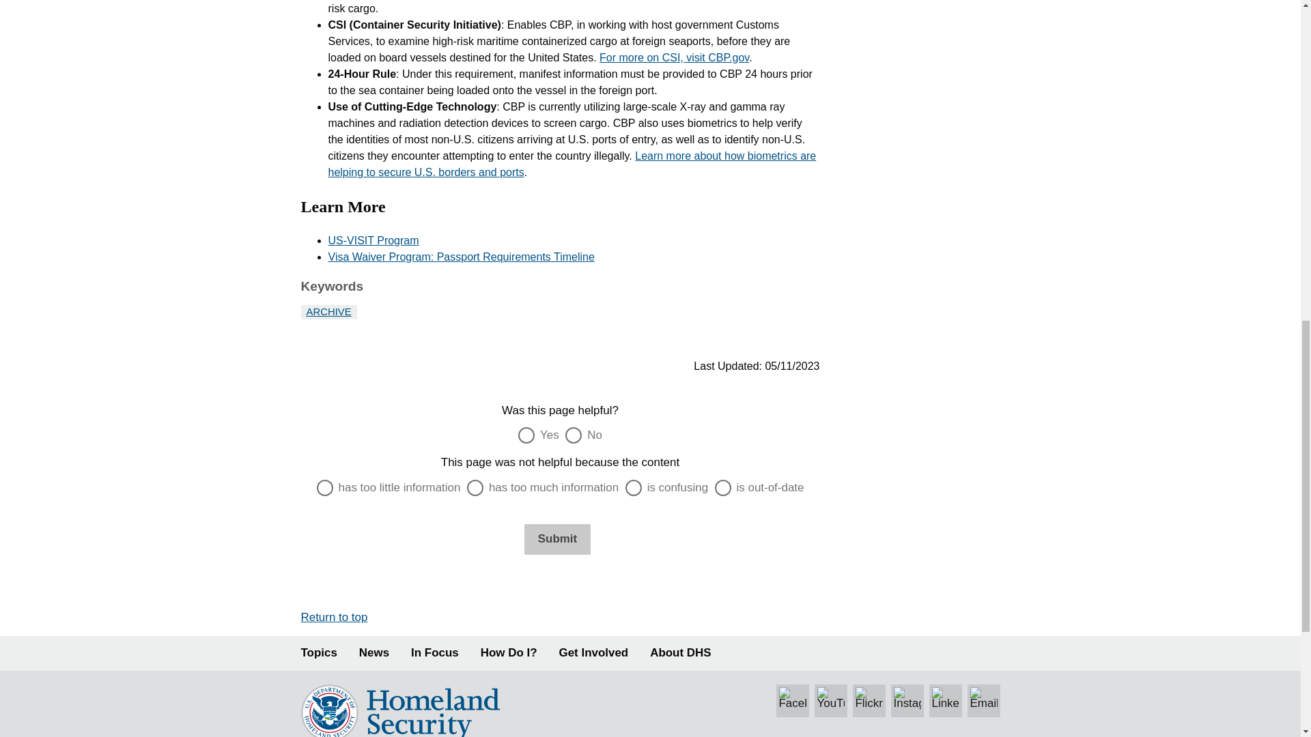 The image size is (1311, 737). What do you see at coordinates (318, 653) in the screenshot?
I see `Topics` at bounding box center [318, 653].